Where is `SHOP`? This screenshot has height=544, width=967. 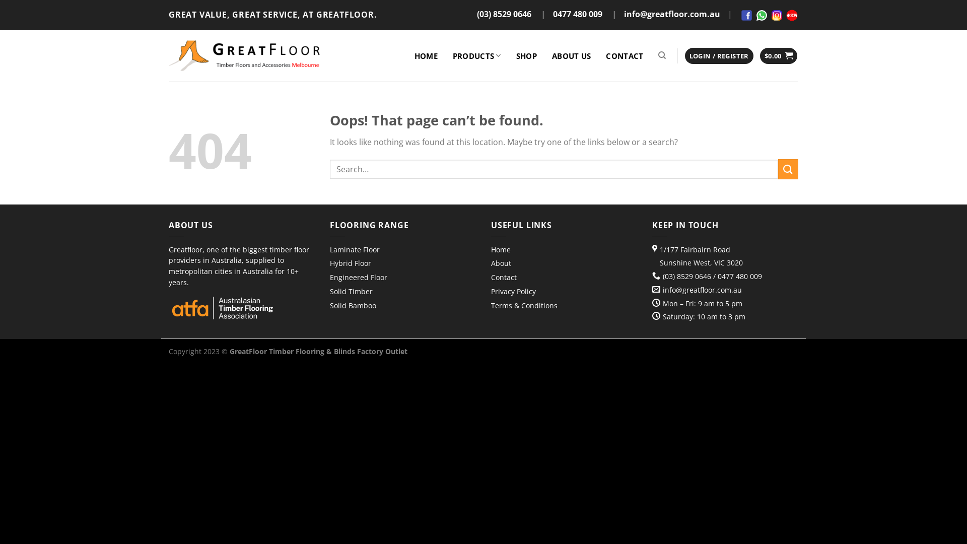 SHOP is located at coordinates (527, 56).